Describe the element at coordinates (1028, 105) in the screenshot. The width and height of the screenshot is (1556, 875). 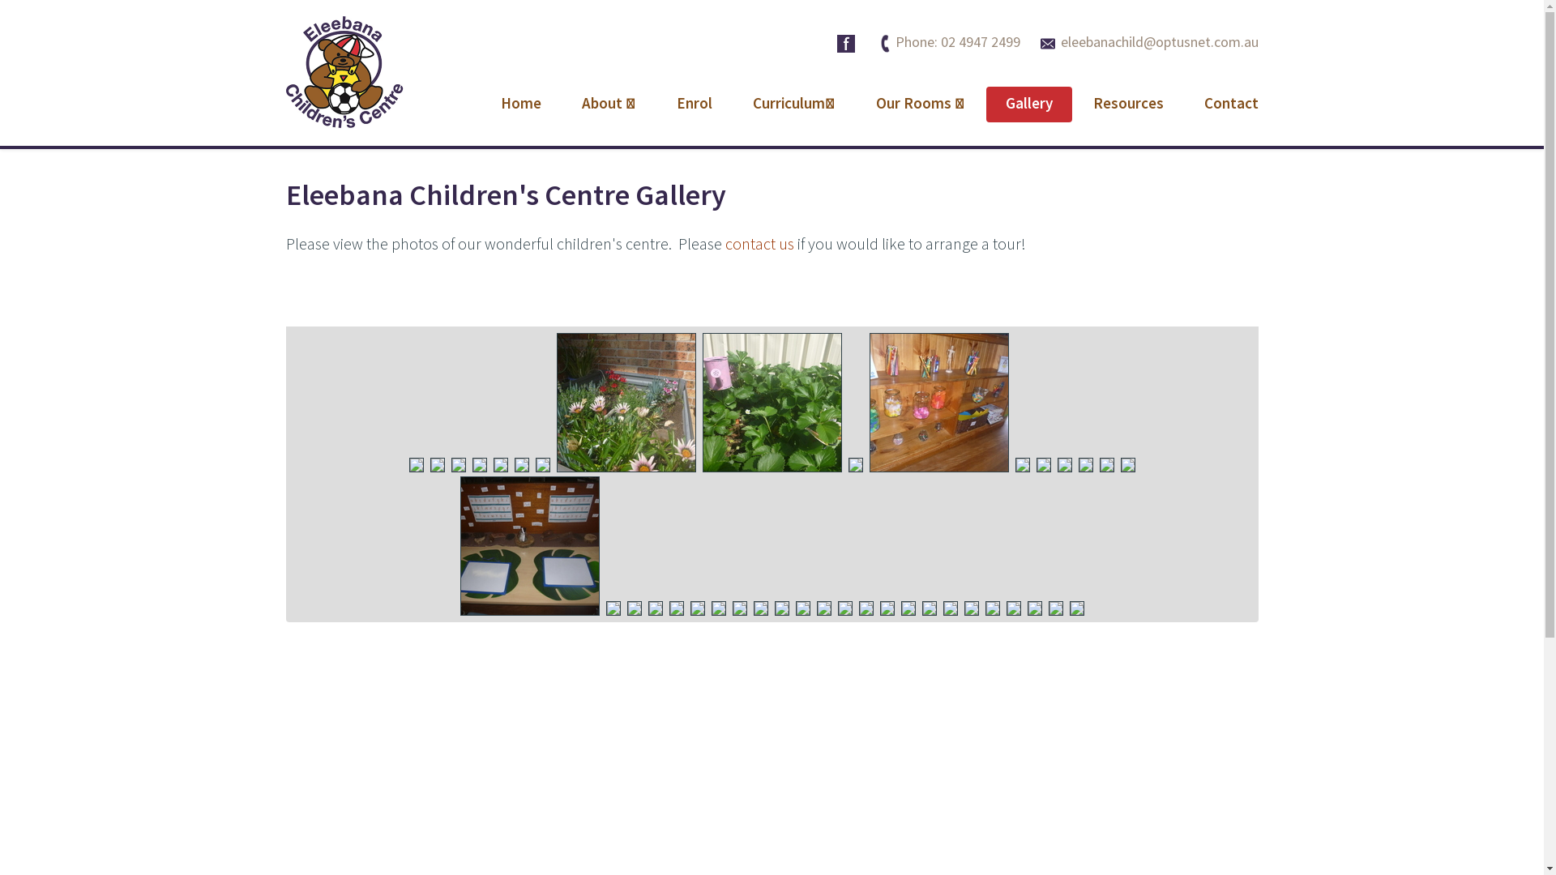
I see `Gallery` at that location.